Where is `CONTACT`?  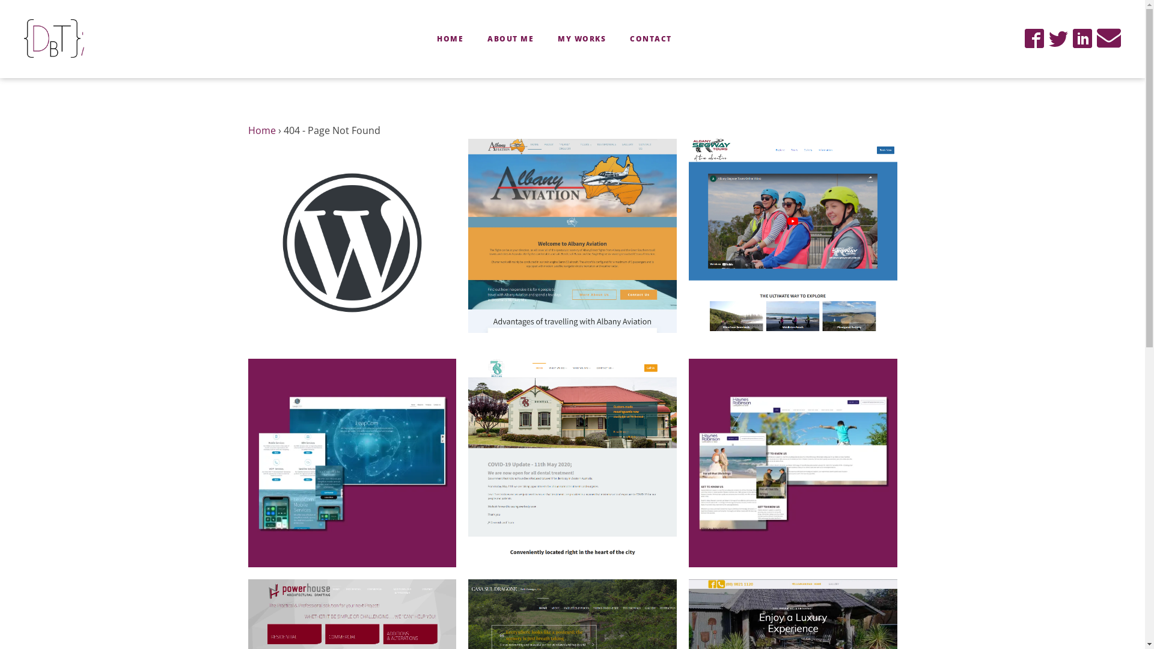 CONTACT is located at coordinates (651, 38).